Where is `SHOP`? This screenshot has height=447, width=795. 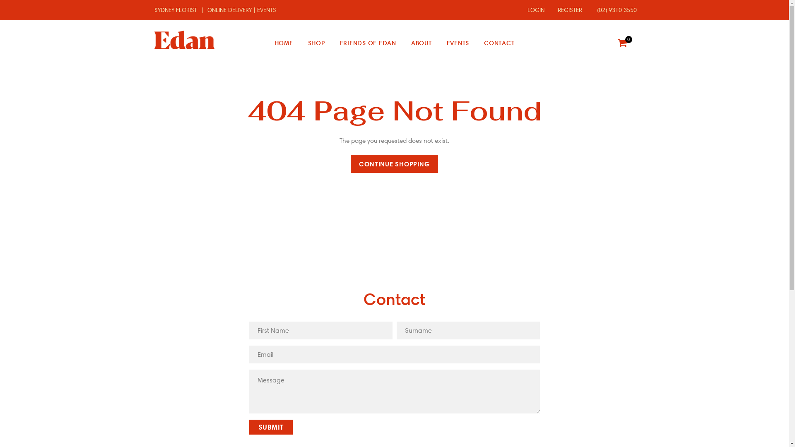
SHOP is located at coordinates (316, 43).